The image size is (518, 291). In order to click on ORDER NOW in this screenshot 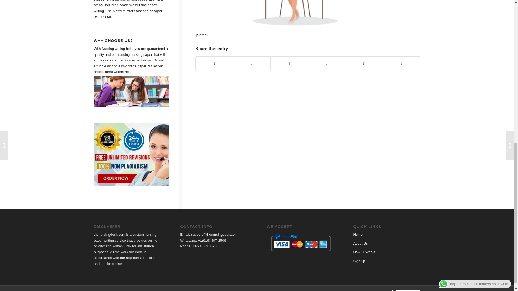, I will do `click(408, 289)`.